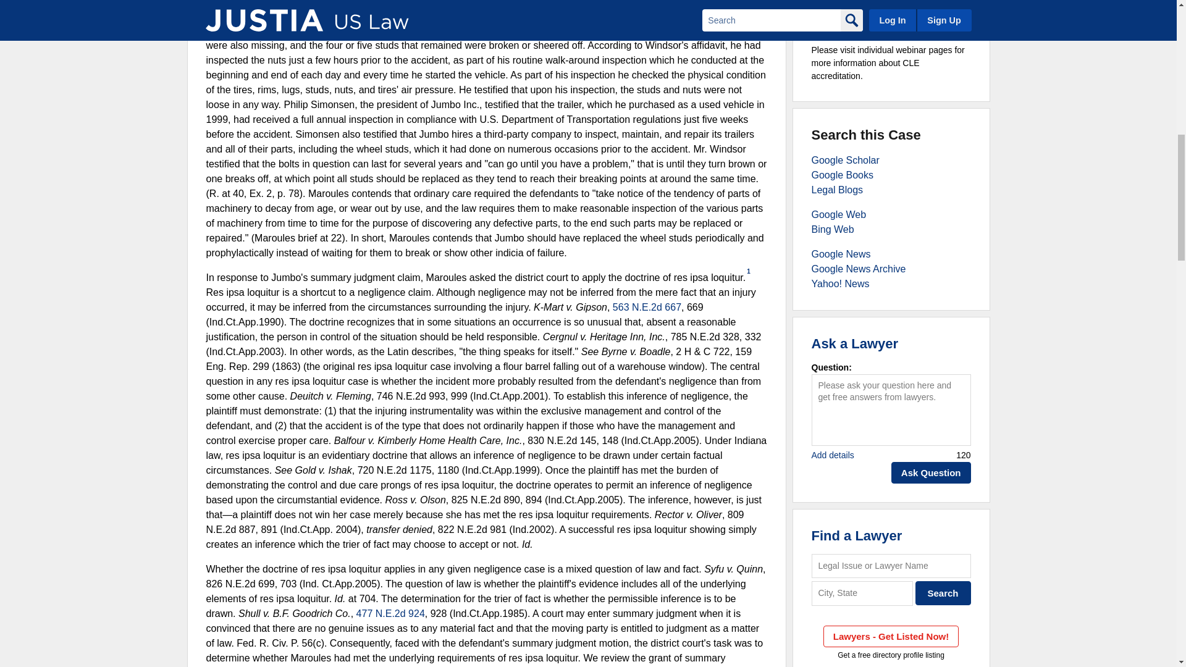  Describe the element at coordinates (841, 254) in the screenshot. I see `Law - Google News` at that location.